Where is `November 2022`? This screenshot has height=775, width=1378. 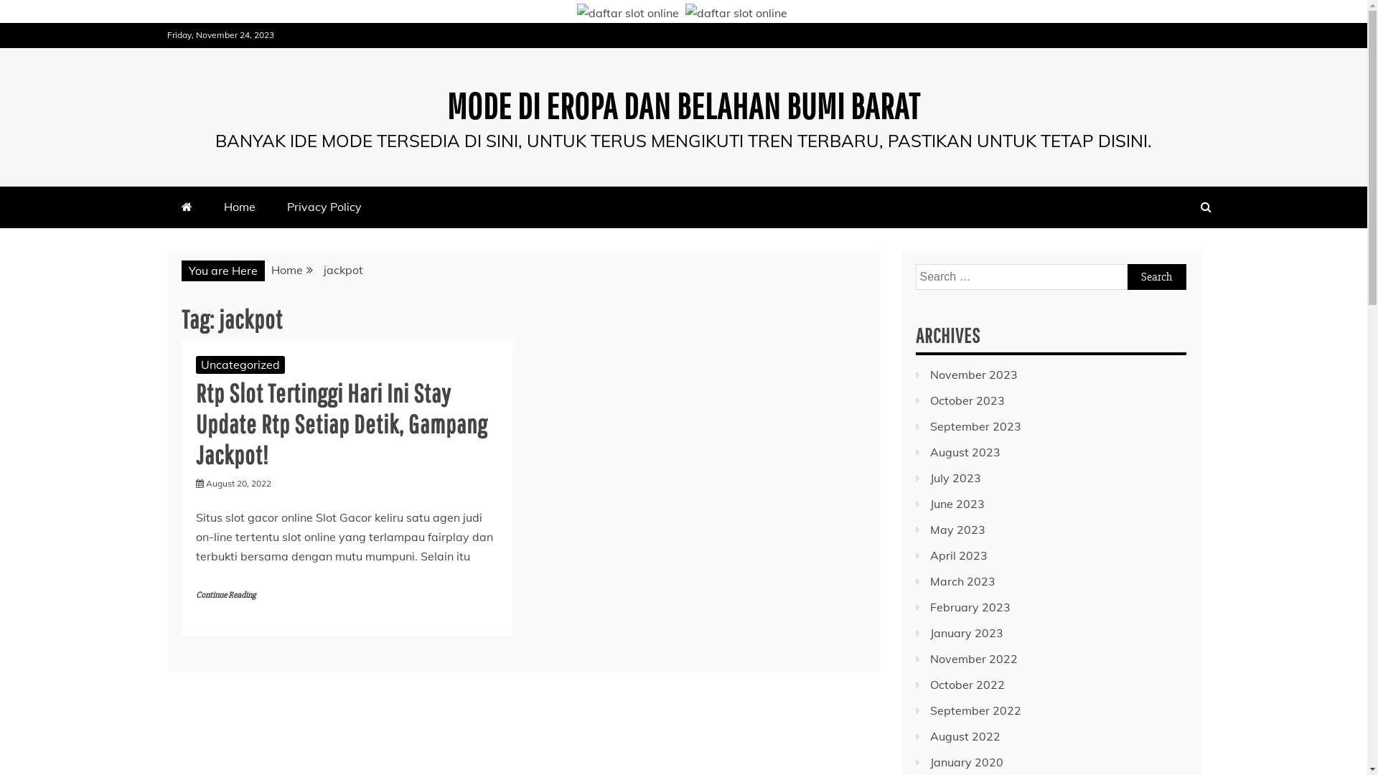
November 2022 is located at coordinates (974, 659).